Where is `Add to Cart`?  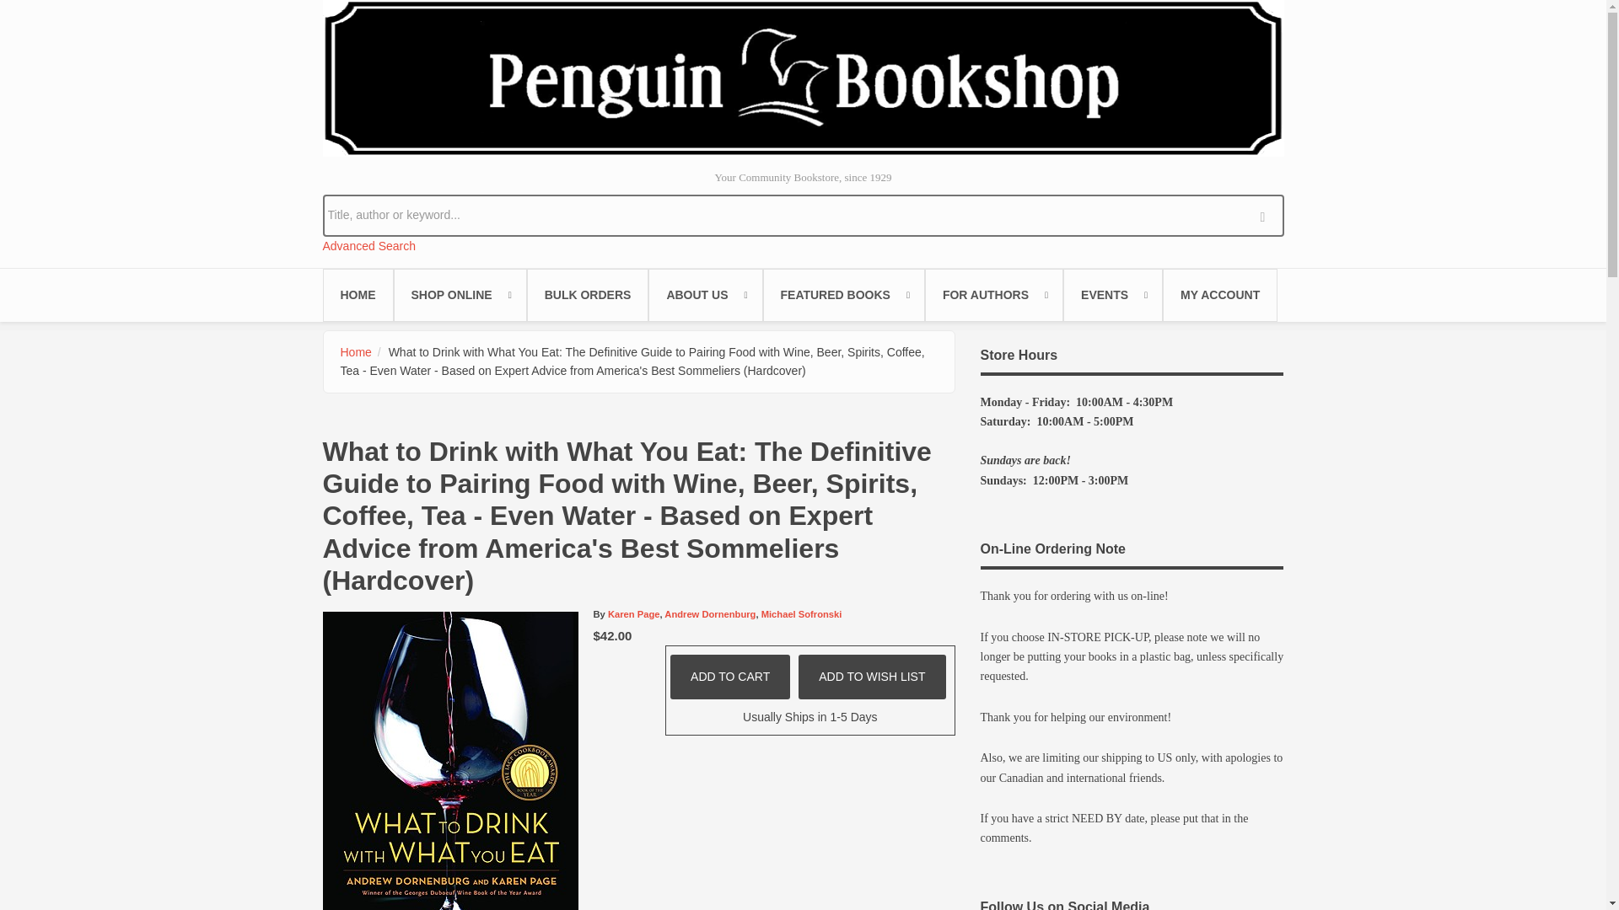
Add to Cart is located at coordinates (729, 676).